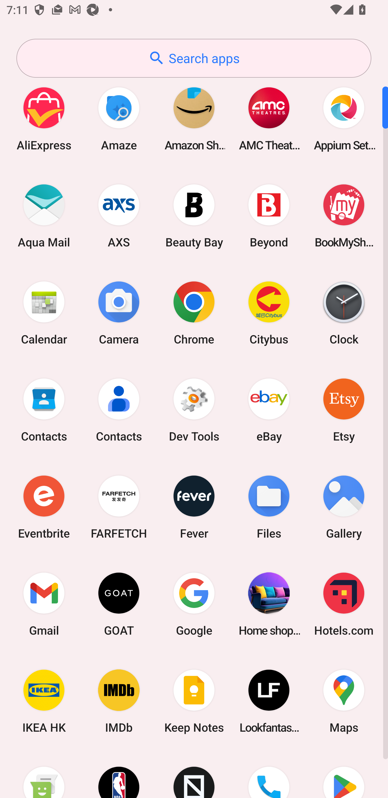 The image size is (388, 798). What do you see at coordinates (269, 701) in the screenshot?
I see `Lookfantastic` at bounding box center [269, 701].